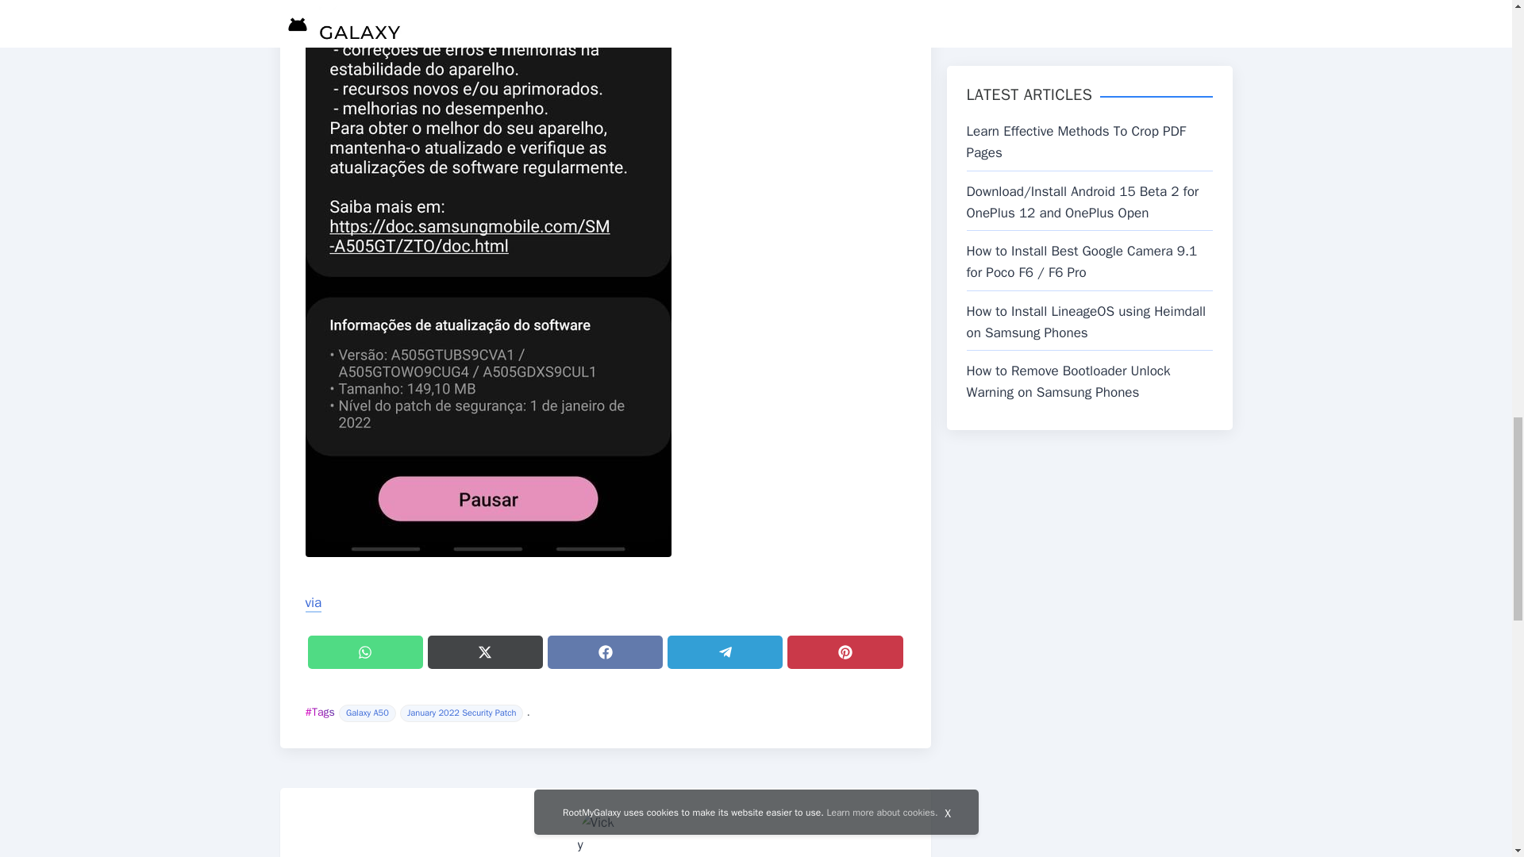 The image size is (1524, 857). What do you see at coordinates (462, 713) in the screenshot?
I see `January 2022 Security Patch` at bounding box center [462, 713].